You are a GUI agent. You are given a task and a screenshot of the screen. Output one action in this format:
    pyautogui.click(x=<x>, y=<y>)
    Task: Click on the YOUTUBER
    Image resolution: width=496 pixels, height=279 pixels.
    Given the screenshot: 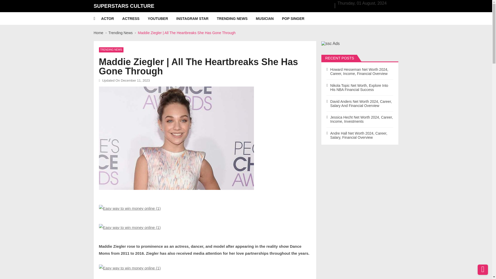 What is the action you would take?
    pyautogui.click(x=162, y=19)
    